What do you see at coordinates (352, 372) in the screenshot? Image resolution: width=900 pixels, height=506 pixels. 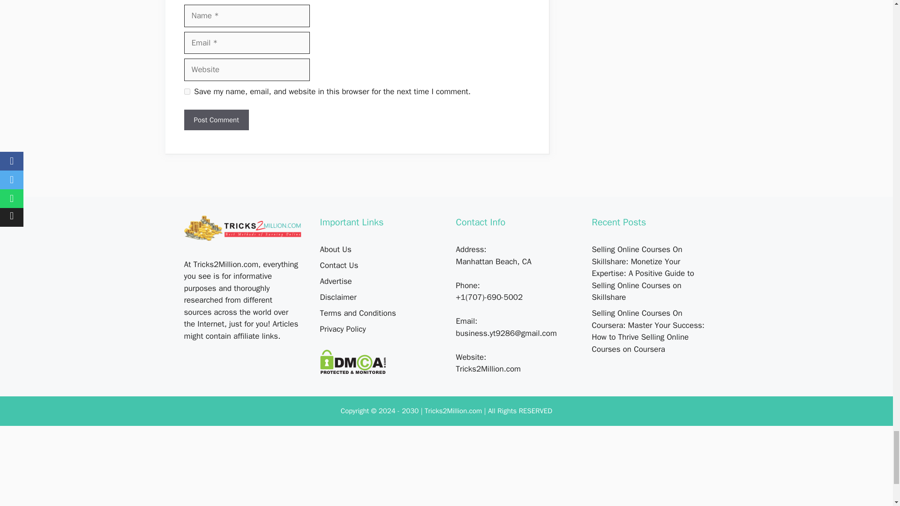 I see `Tricks2Million's DMCA Protection Declaration` at bounding box center [352, 372].